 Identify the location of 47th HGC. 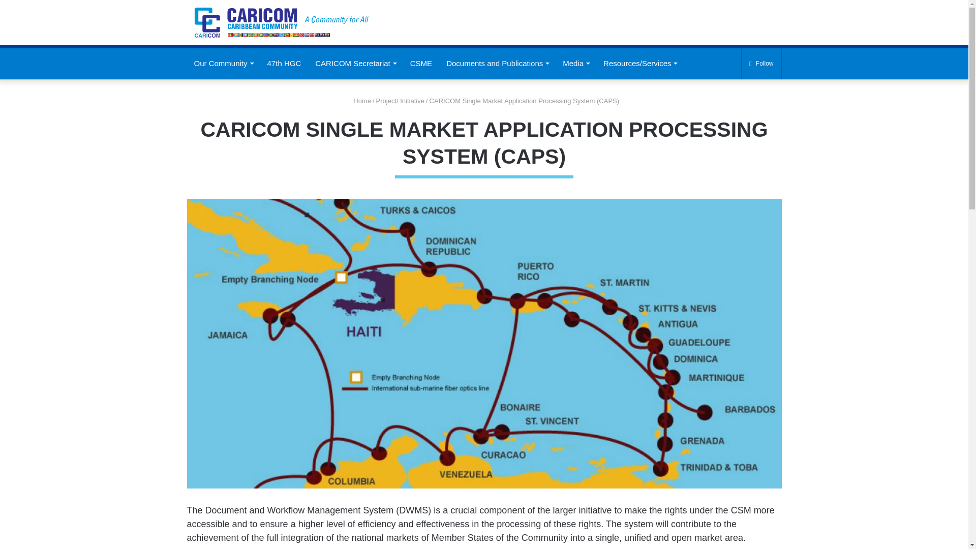
(284, 64).